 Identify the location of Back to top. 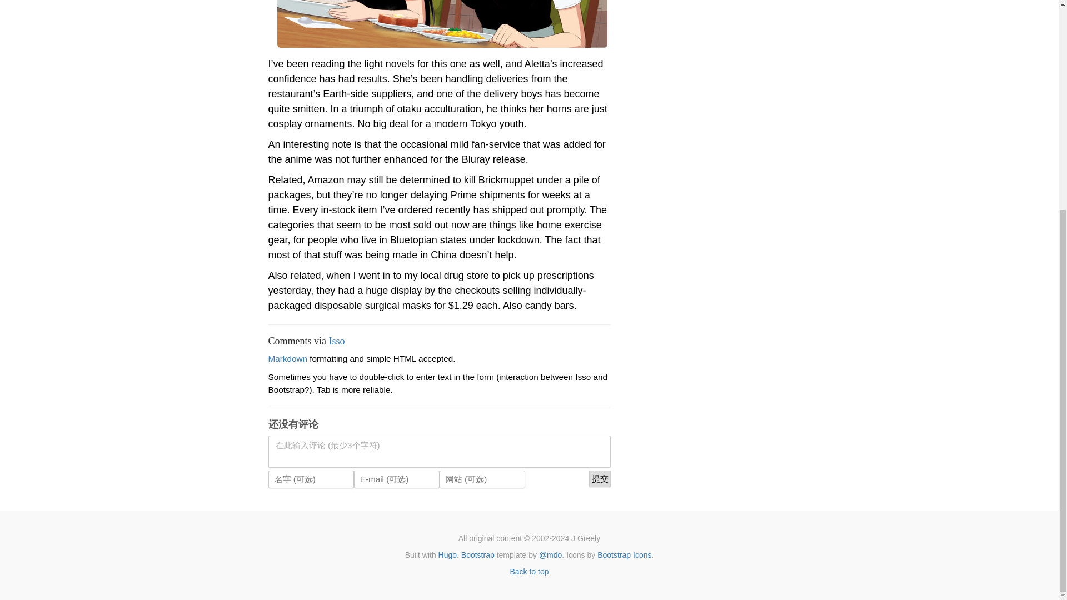
(529, 571).